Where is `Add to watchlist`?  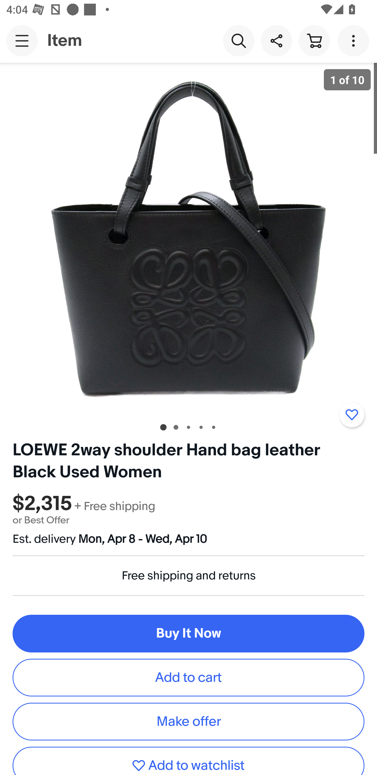
Add to watchlist is located at coordinates (352, 414).